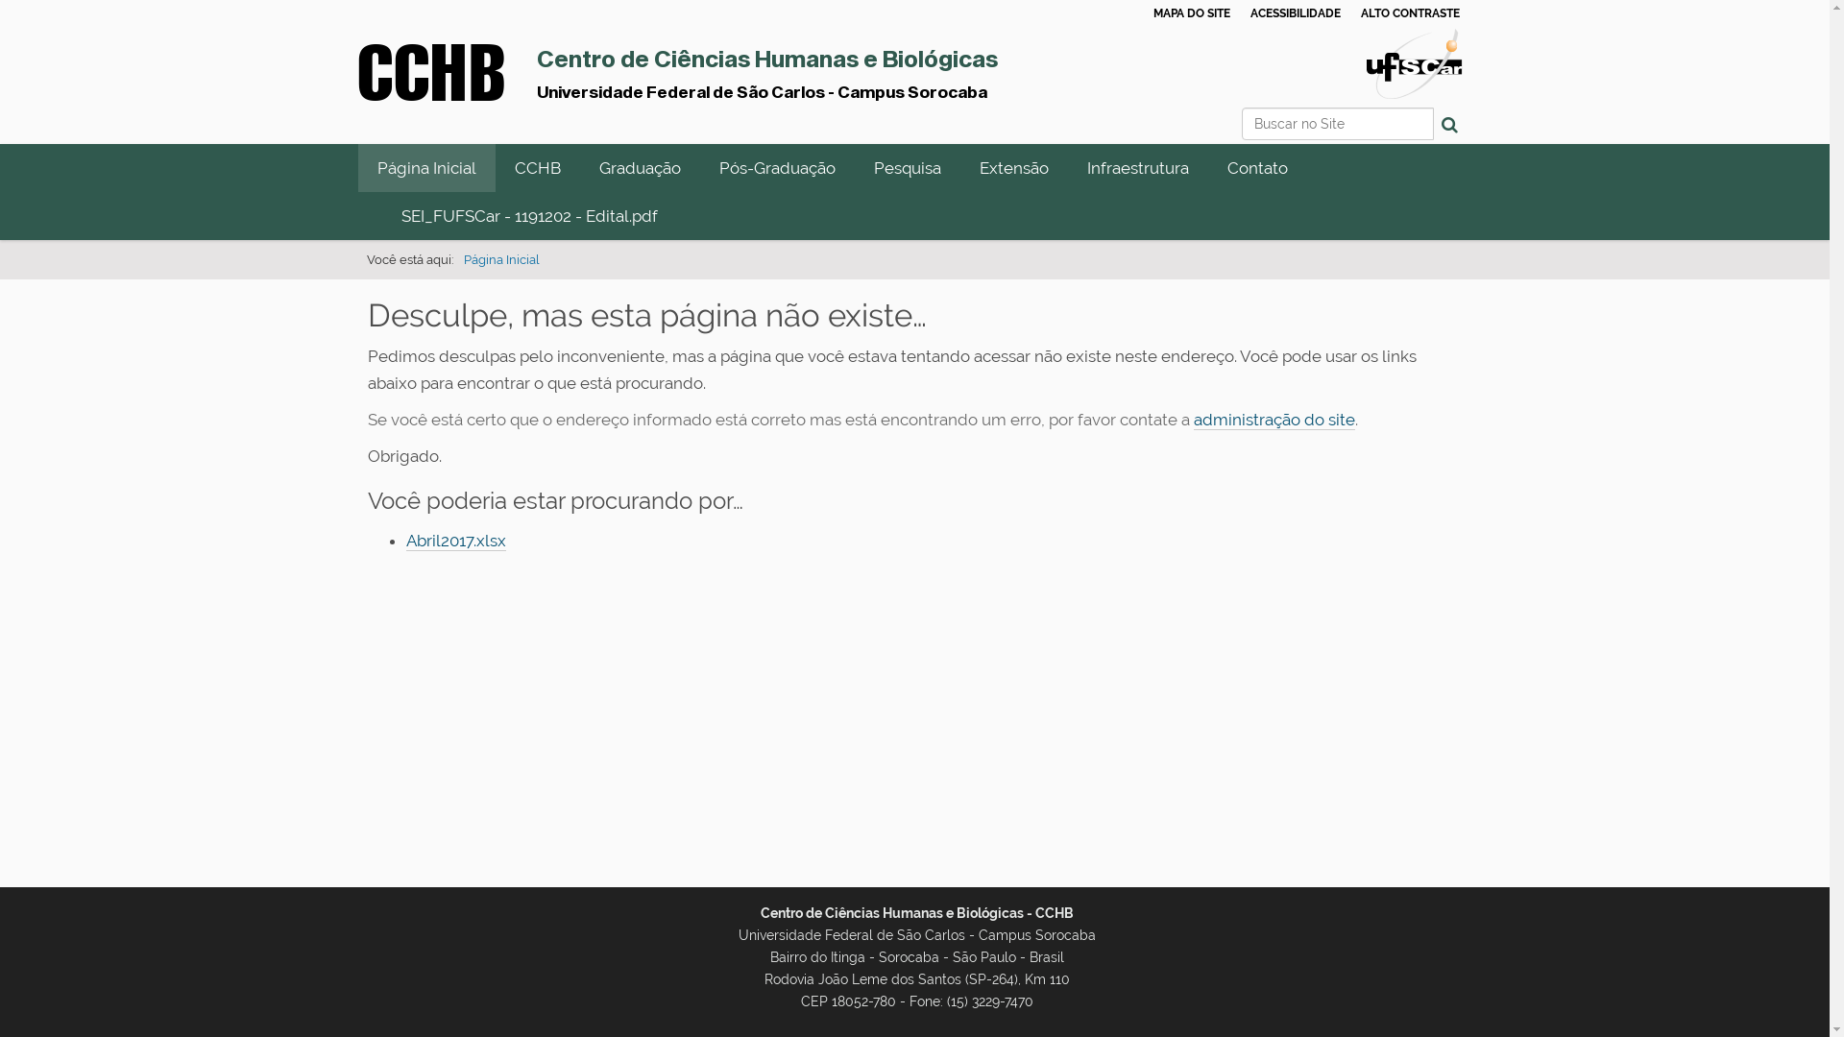 The width and height of the screenshot is (1844, 1037). Describe the element at coordinates (1337, 124) in the screenshot. I see `Buscar no Site` at that location.